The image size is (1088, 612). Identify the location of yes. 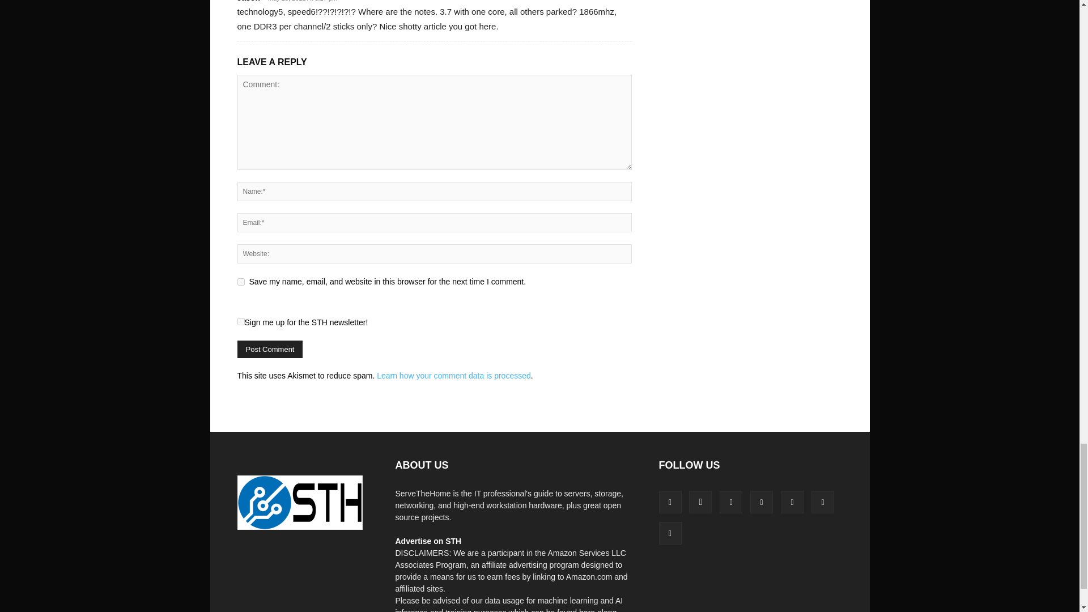
(240, 282).